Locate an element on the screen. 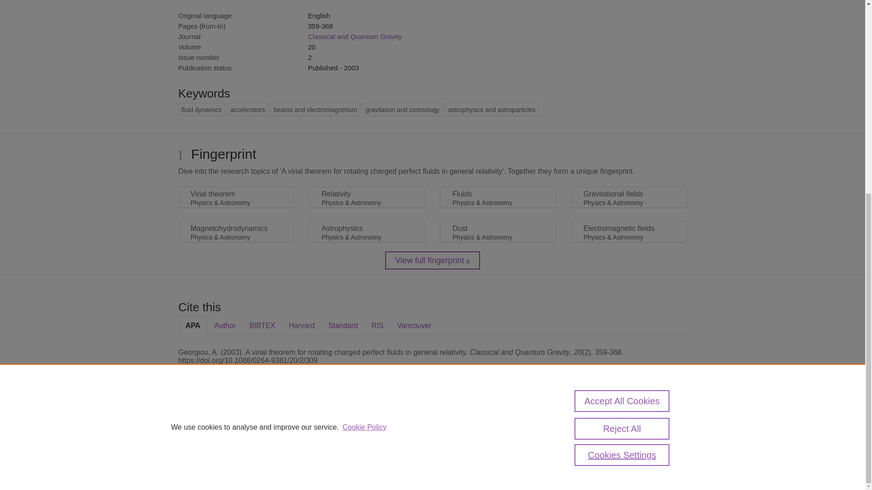 This screenshot has width=872, height=490. View full fingerprint is located at coordinates (432, 260).